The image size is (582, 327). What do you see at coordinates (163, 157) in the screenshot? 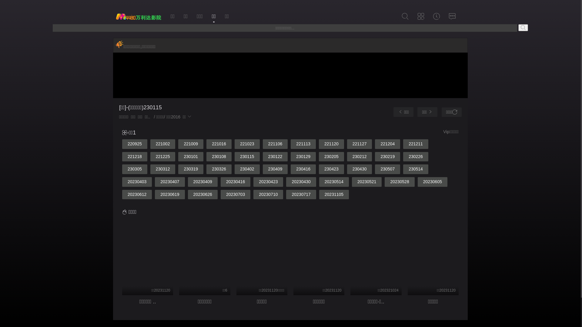
I see `221225` at bounding box center [163, 157].